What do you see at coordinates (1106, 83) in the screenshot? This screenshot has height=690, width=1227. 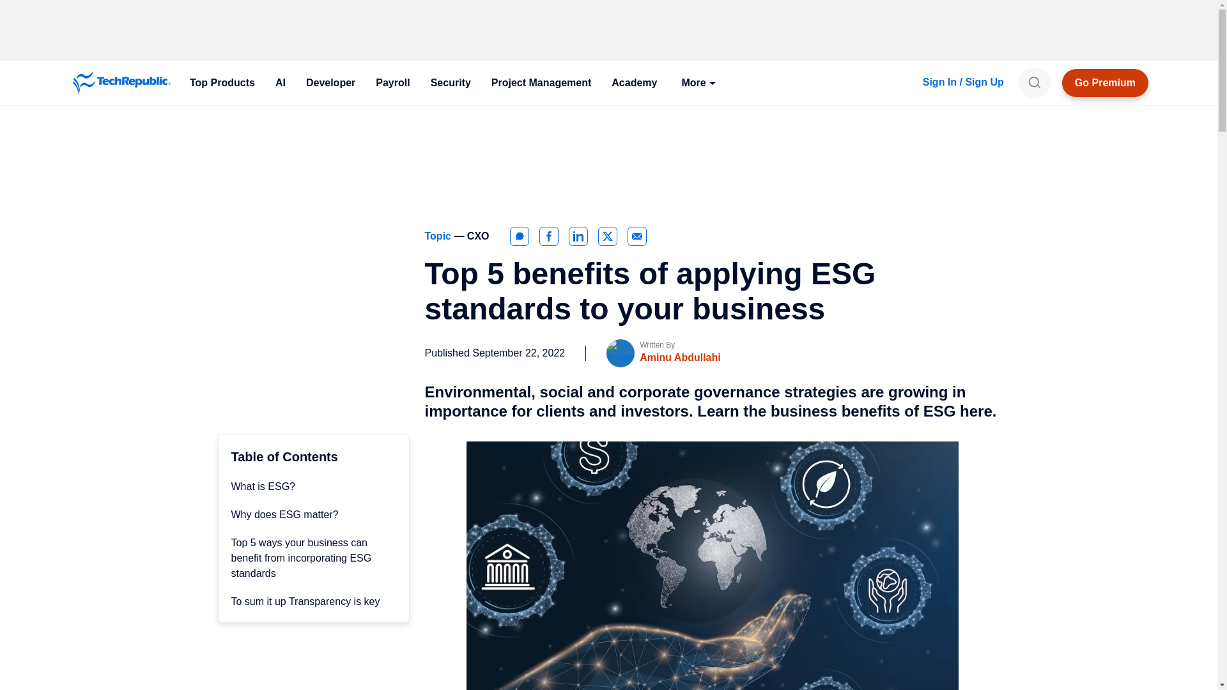 I see `Go Premium` at bounding box center [1106, 83].